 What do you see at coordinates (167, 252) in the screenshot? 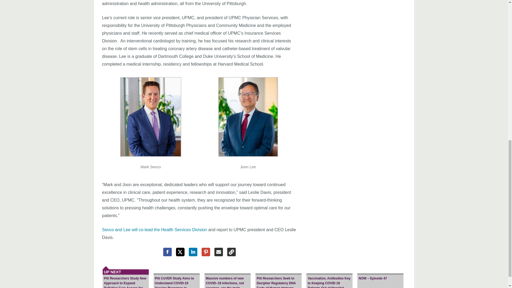
I see `Share on Facebook` at bounding box center [167, 252].